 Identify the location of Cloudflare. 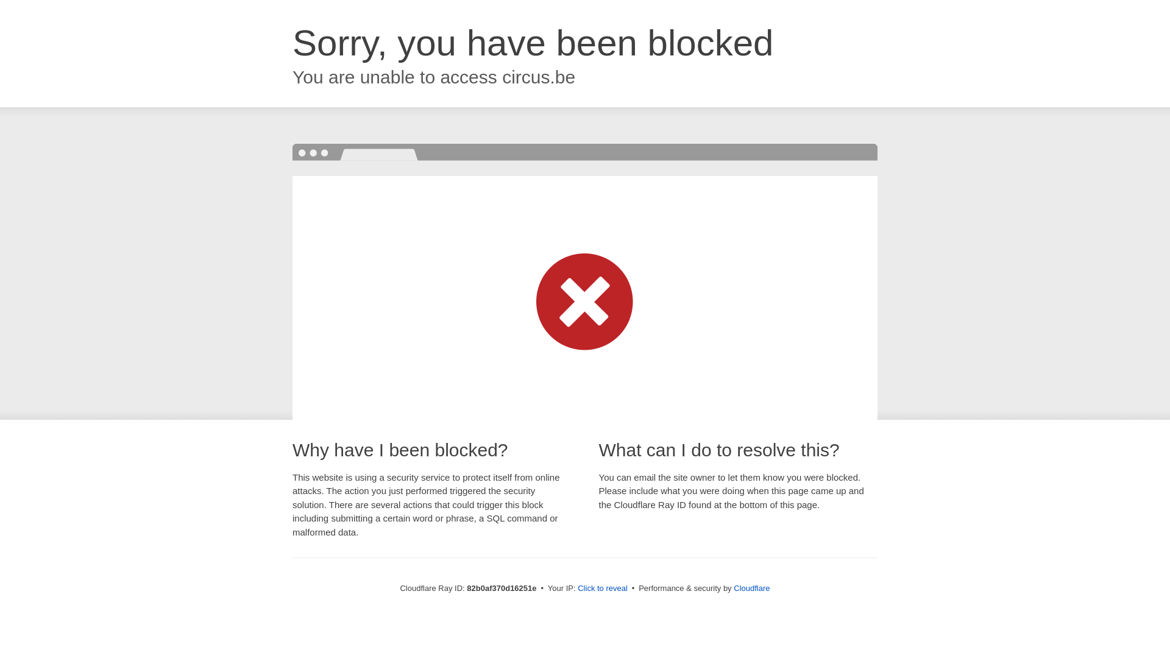
(752, 589).